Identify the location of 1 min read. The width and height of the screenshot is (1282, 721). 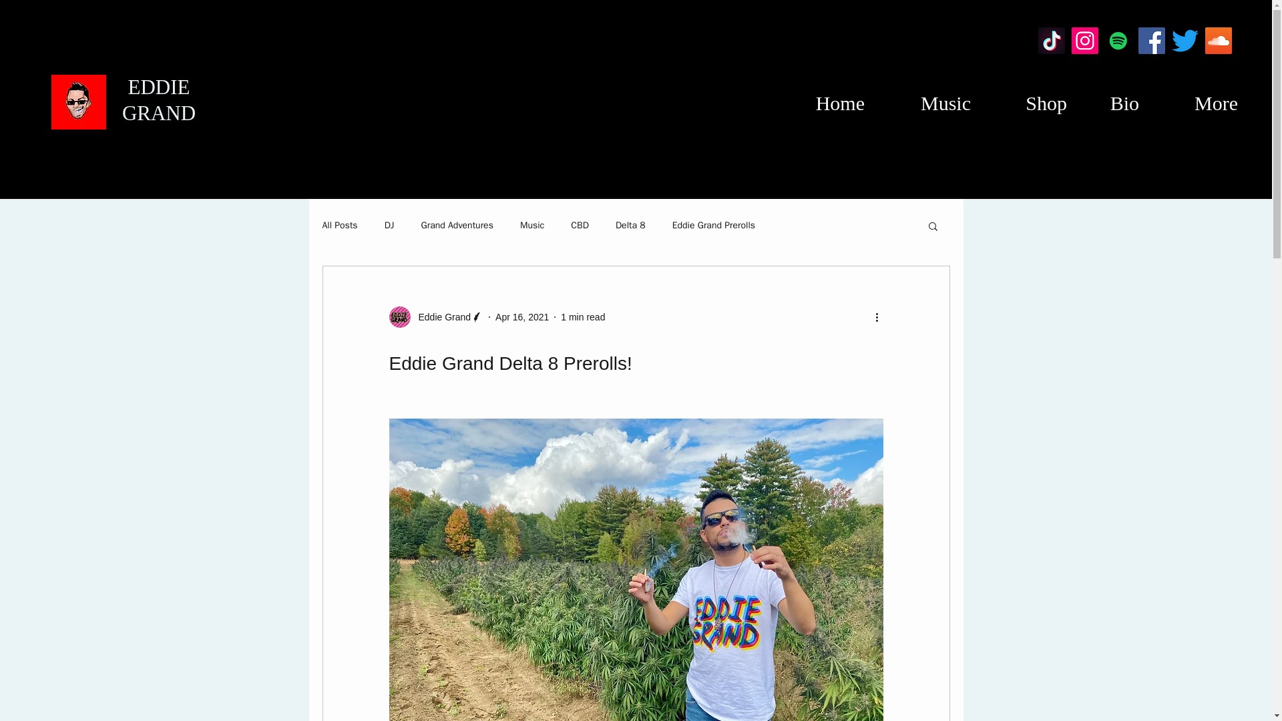
(583, 316).